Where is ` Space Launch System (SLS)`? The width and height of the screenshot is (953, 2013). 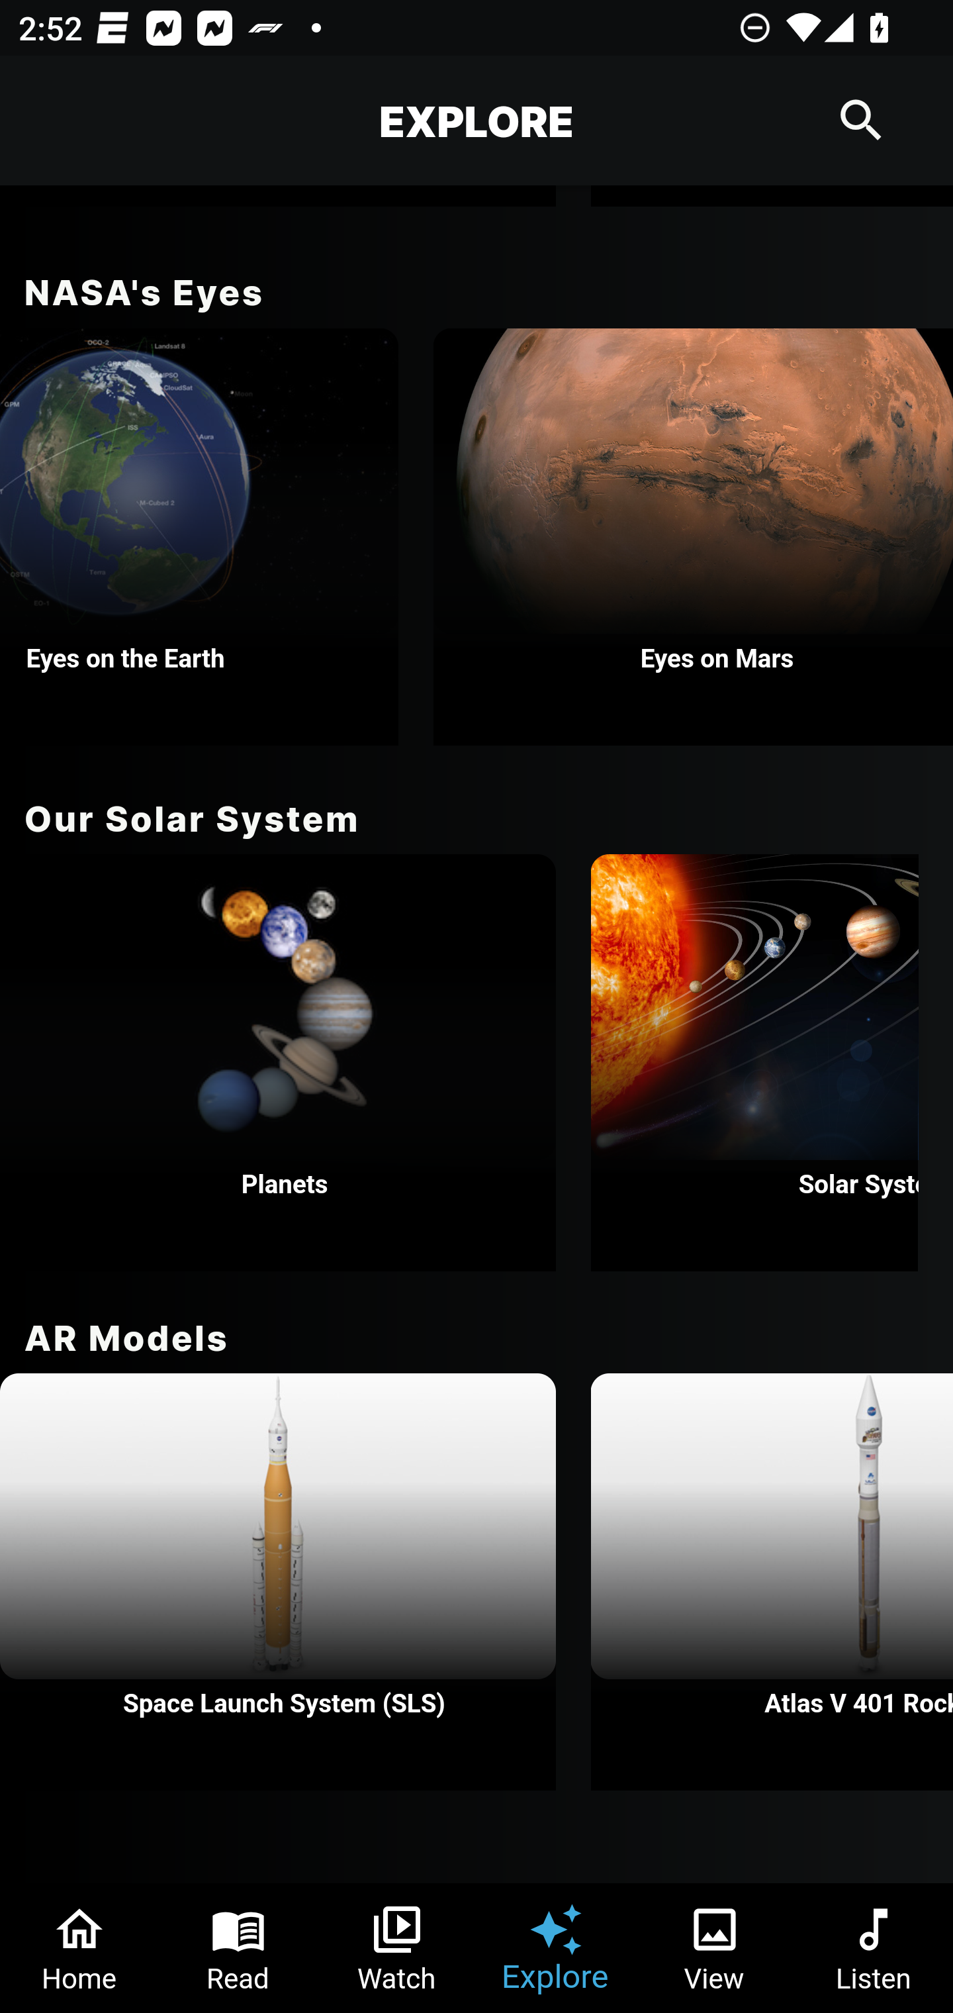
 Space Launch System (SLS) is located at coordinates (278, 1581).